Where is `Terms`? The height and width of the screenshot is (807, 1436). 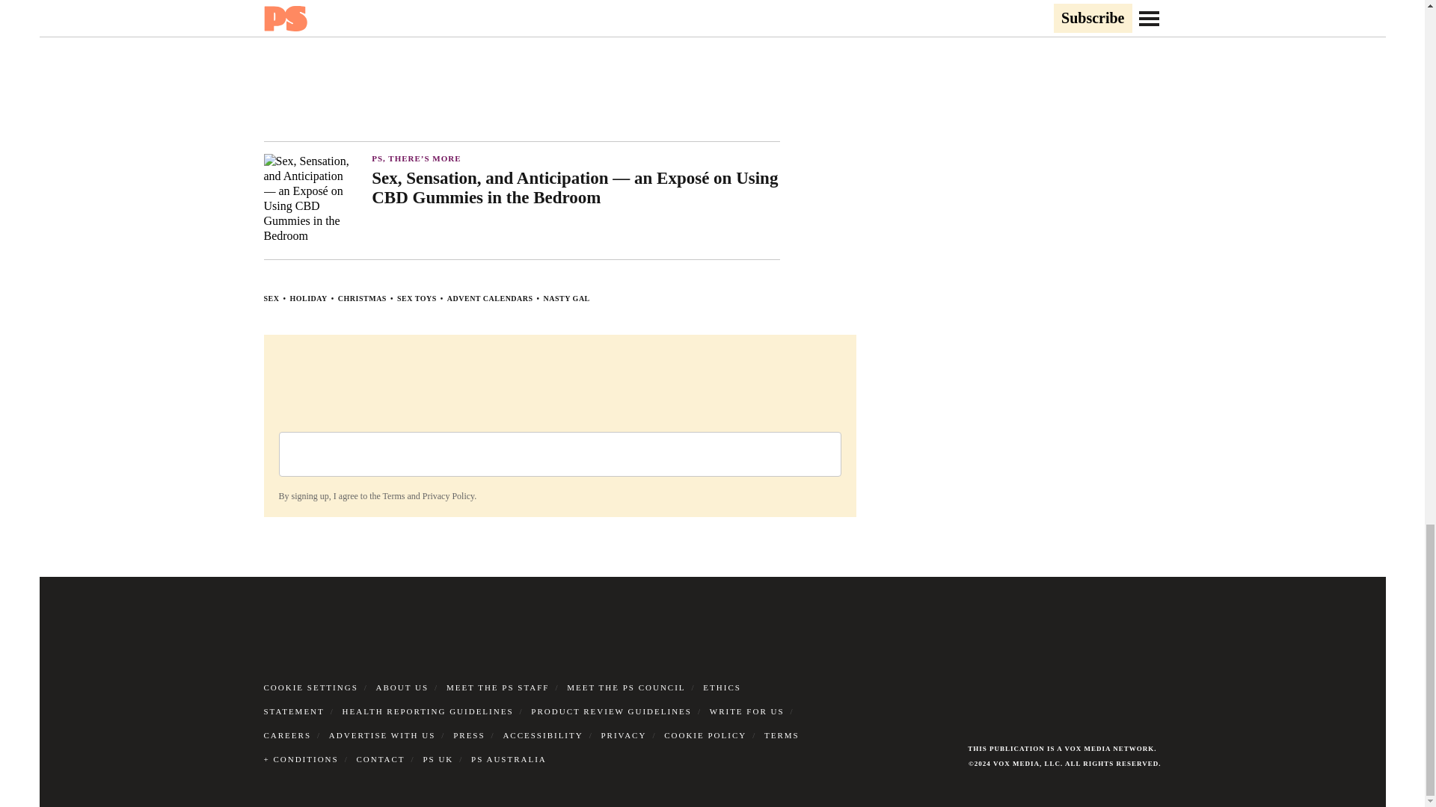
Terms is located at coordinates (393, 495).